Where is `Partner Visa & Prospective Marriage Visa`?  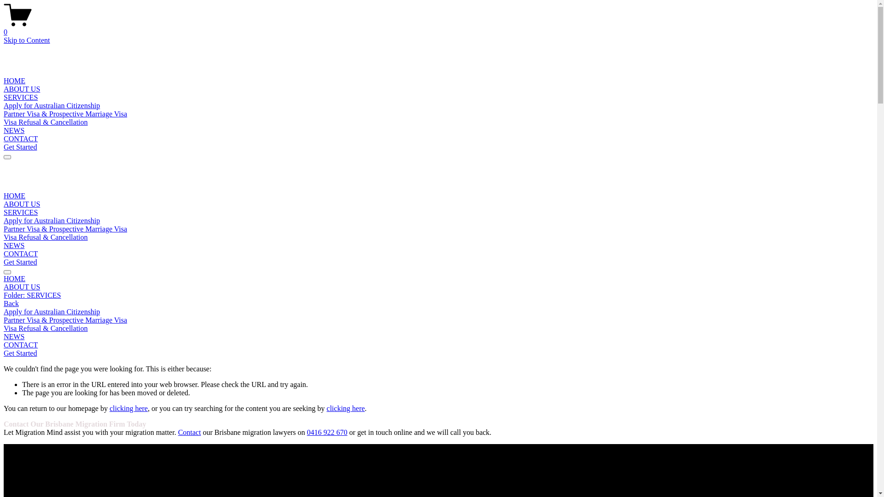 Partner Visa & Prospective Marriage Visa is located at coordinates (65, 114).